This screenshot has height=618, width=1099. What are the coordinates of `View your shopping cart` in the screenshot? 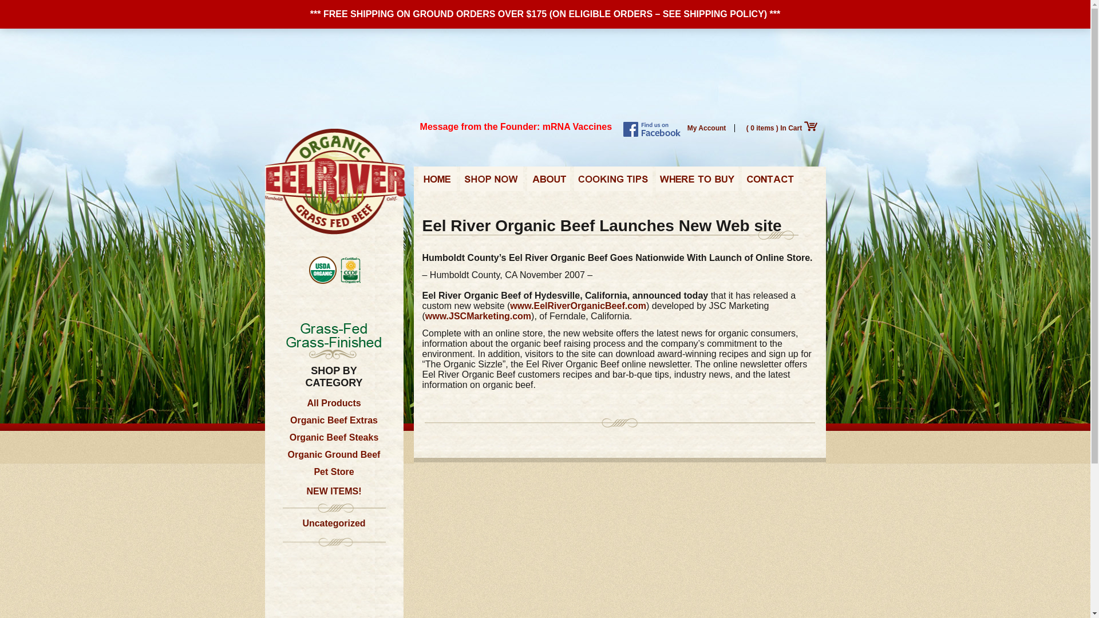 It's located at (782, 128).